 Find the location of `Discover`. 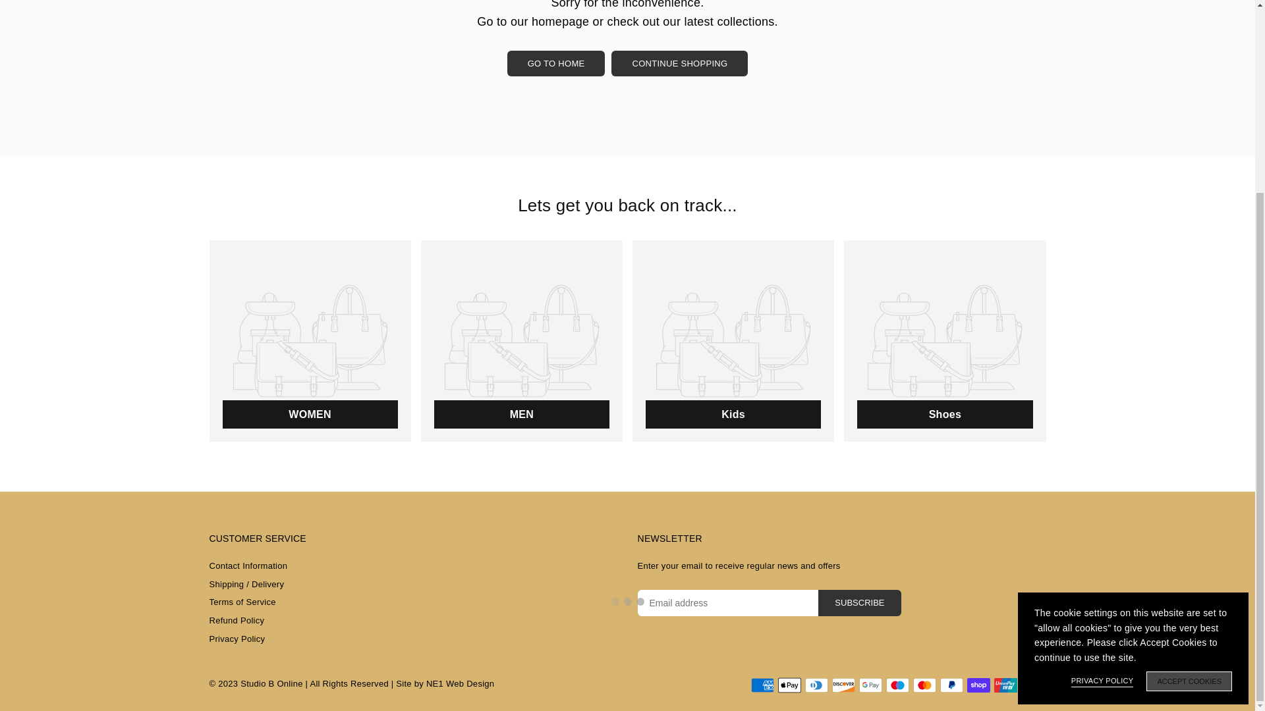

Discover is located at coordinates (843, 685).